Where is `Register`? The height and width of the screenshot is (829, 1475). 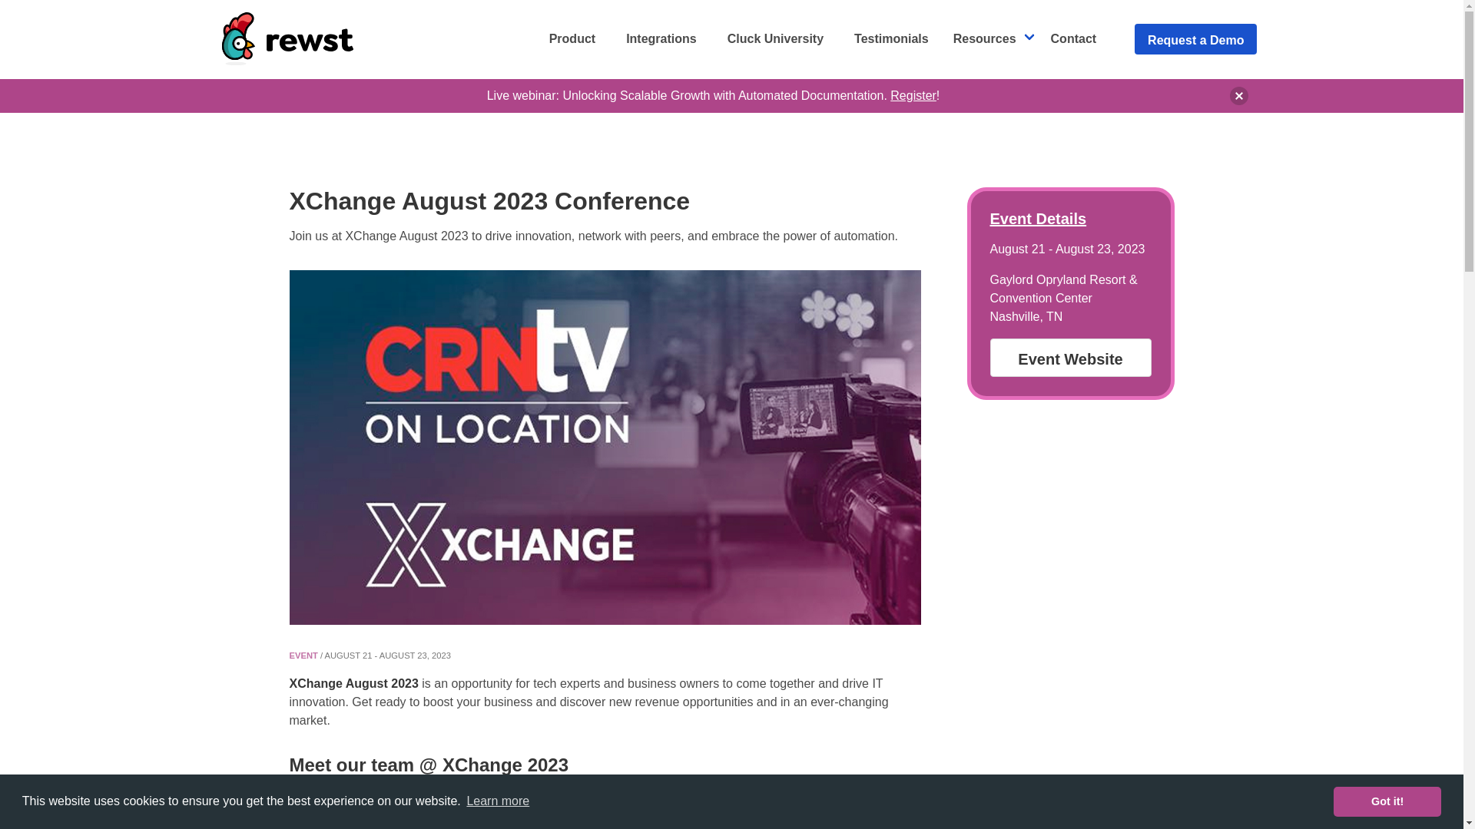 Register is located at coordinates (913, 95).